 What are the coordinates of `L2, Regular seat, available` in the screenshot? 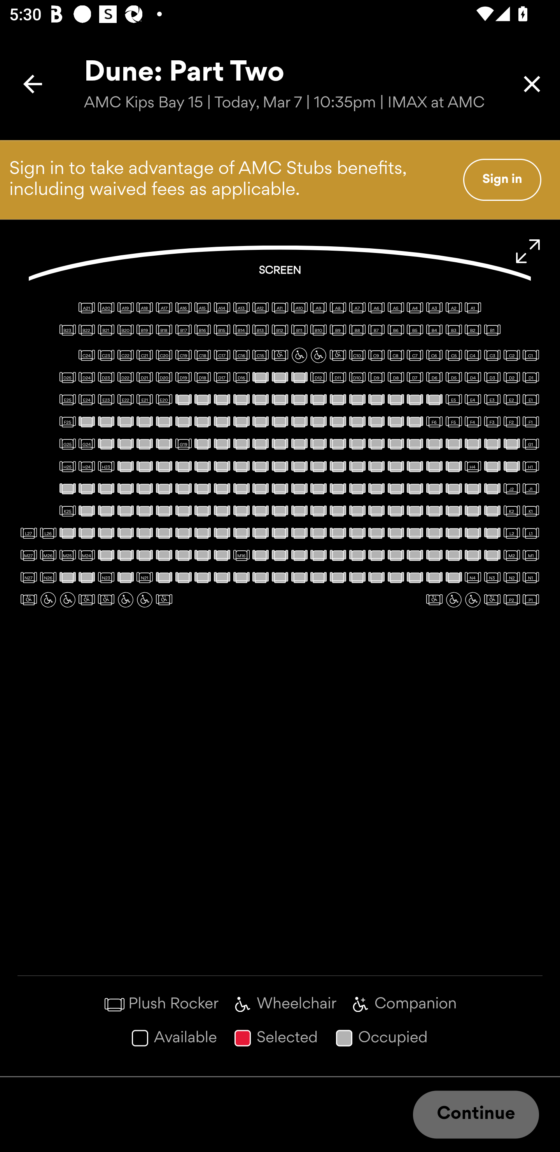 It's located at (512, 532).